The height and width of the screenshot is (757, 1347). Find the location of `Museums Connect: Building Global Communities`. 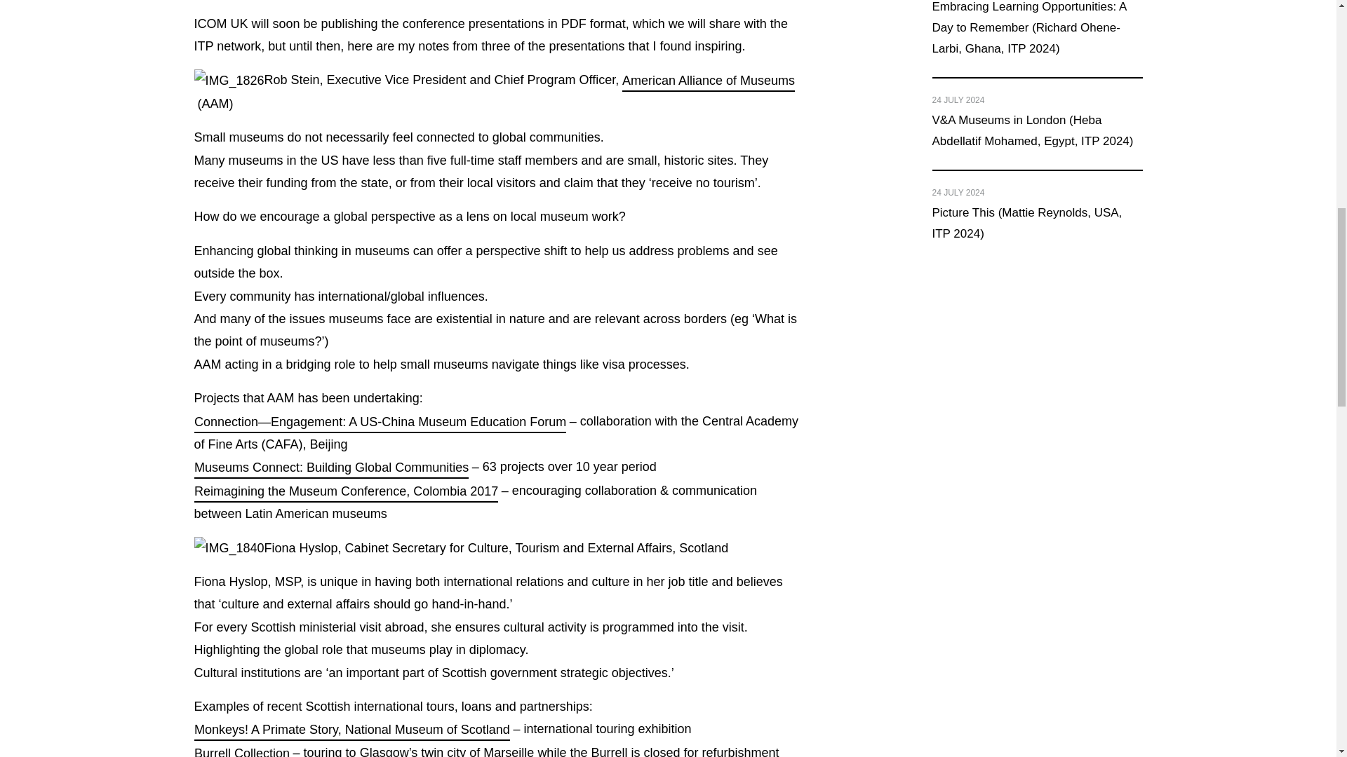

Museums Connect: Building Global Communities is located at coordinates (330, 467).